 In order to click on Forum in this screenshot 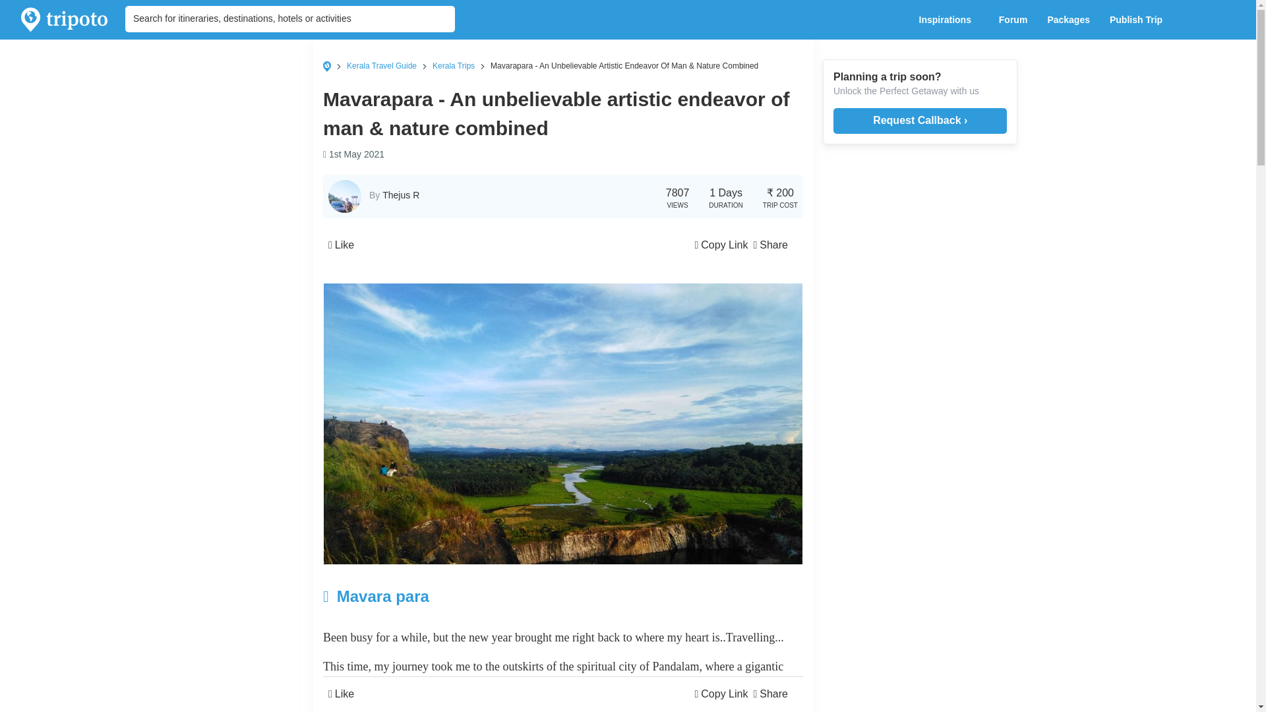, I will do `click(1013, 20)`.